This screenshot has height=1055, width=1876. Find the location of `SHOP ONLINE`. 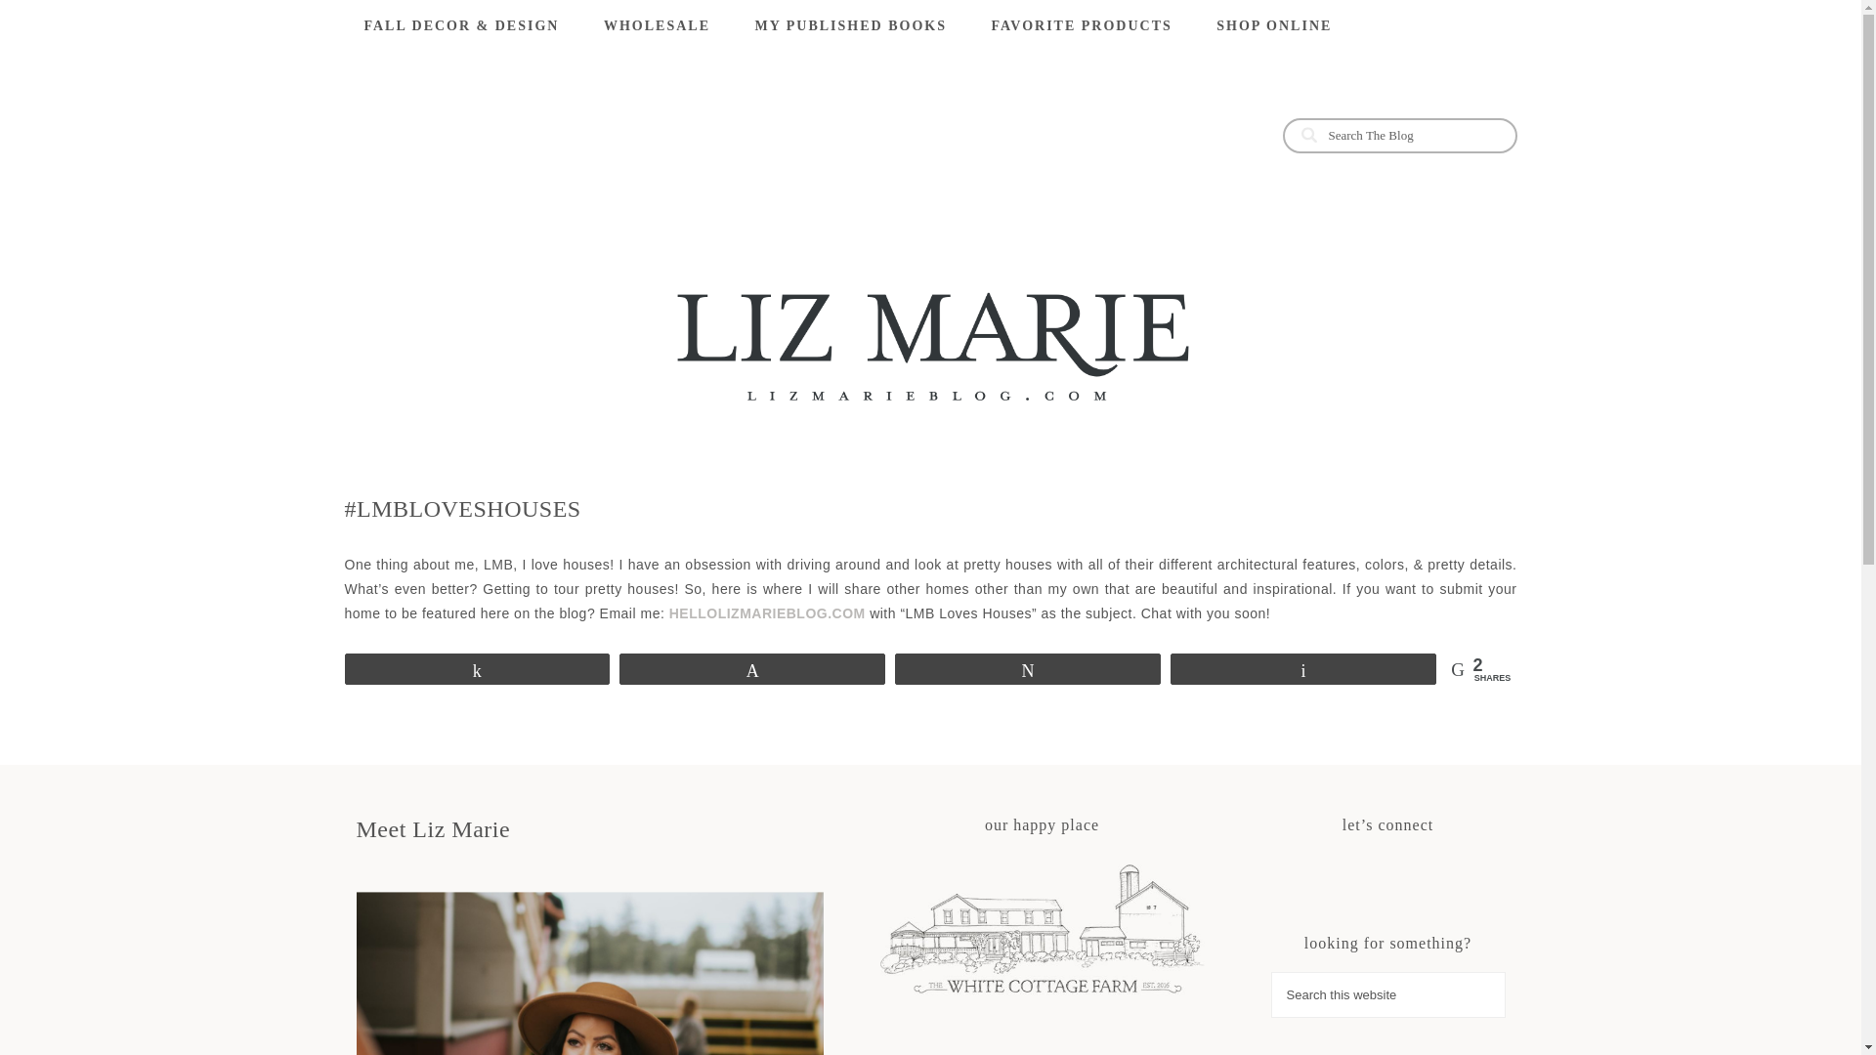

SHOP ONLINE is located at coordinates (1273, 26).